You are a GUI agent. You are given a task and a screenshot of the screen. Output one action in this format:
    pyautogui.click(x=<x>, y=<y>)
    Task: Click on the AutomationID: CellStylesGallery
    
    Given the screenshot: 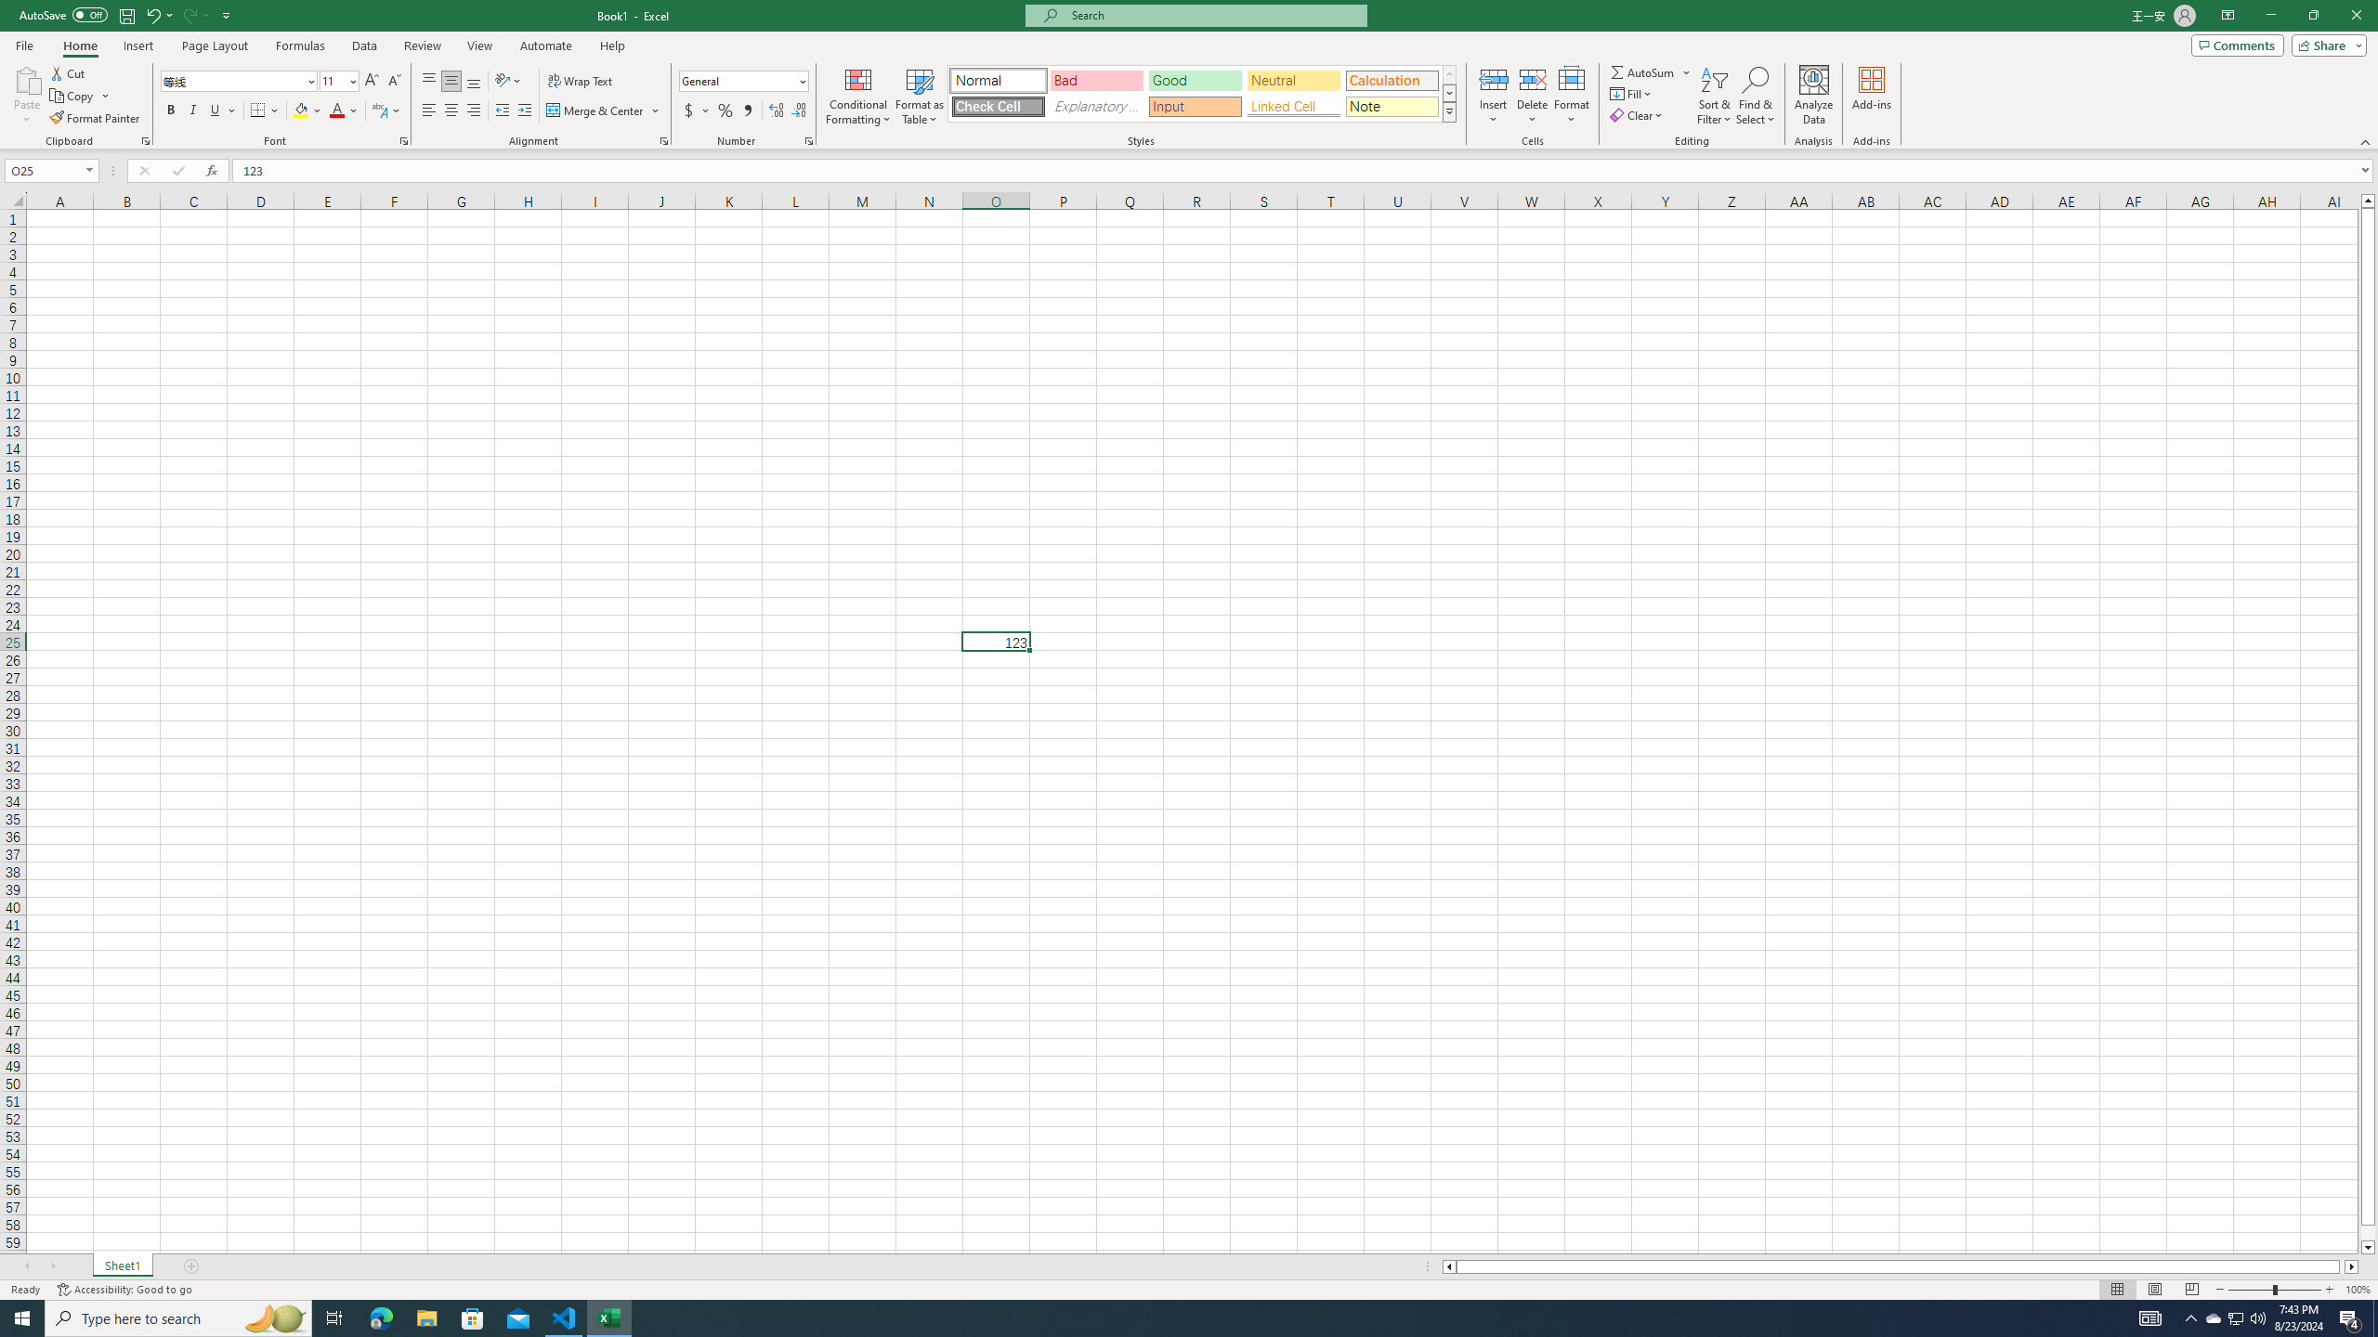 What is the action you would take?
    pyautogui.click(x=1202, y=94)
    